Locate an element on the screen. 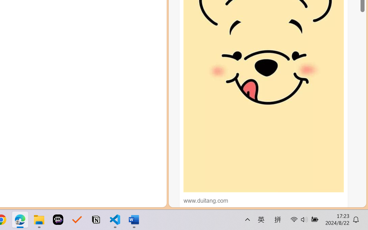 Image resolution: width=368 pixels, height=230 pixels. Notifications is located at coordinates (155, 201).